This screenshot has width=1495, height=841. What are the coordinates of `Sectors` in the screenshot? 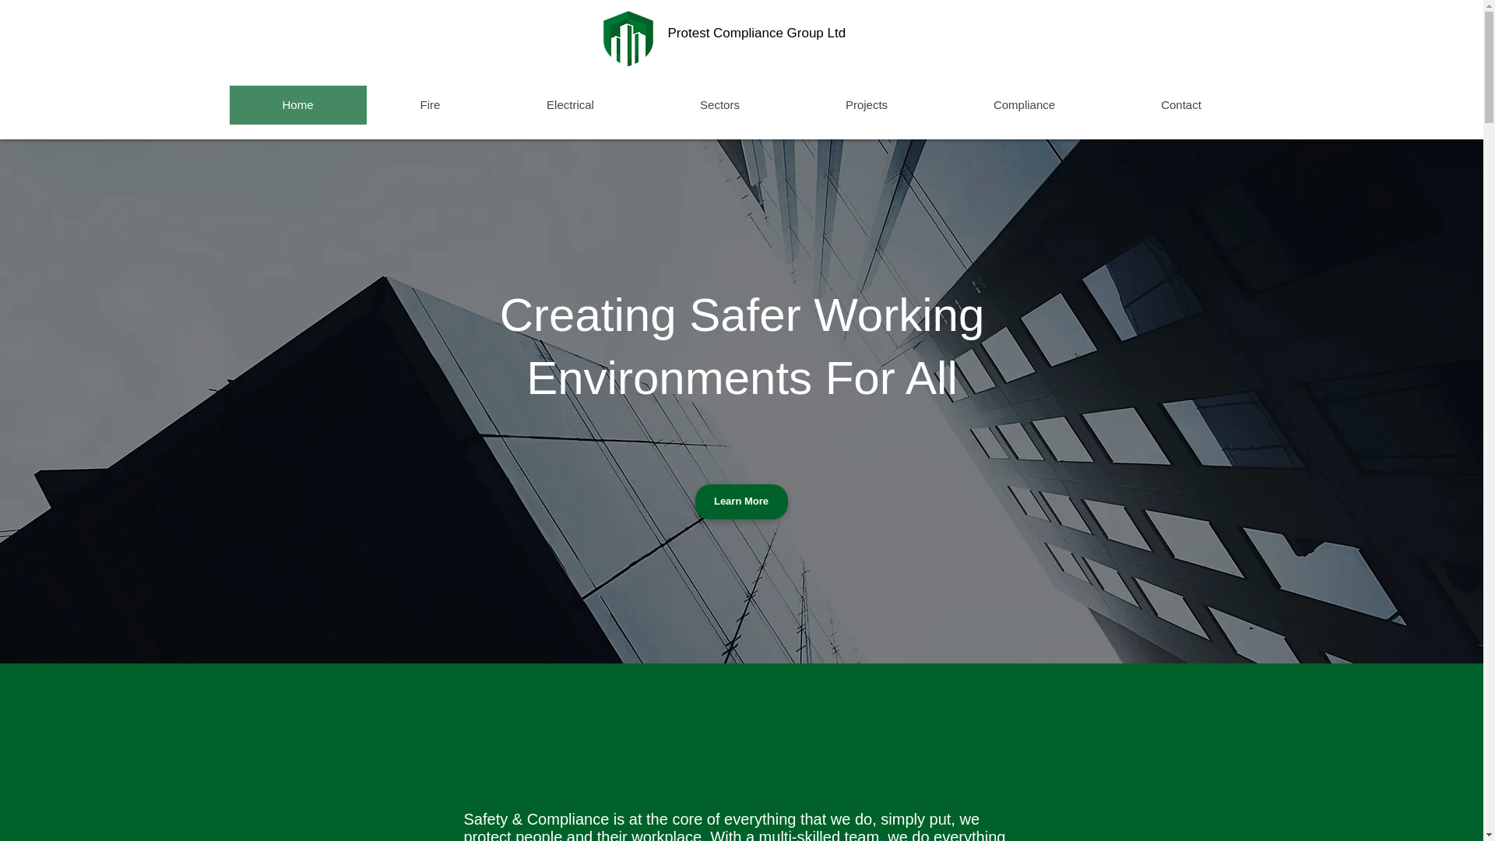 It's located at (719, 104).